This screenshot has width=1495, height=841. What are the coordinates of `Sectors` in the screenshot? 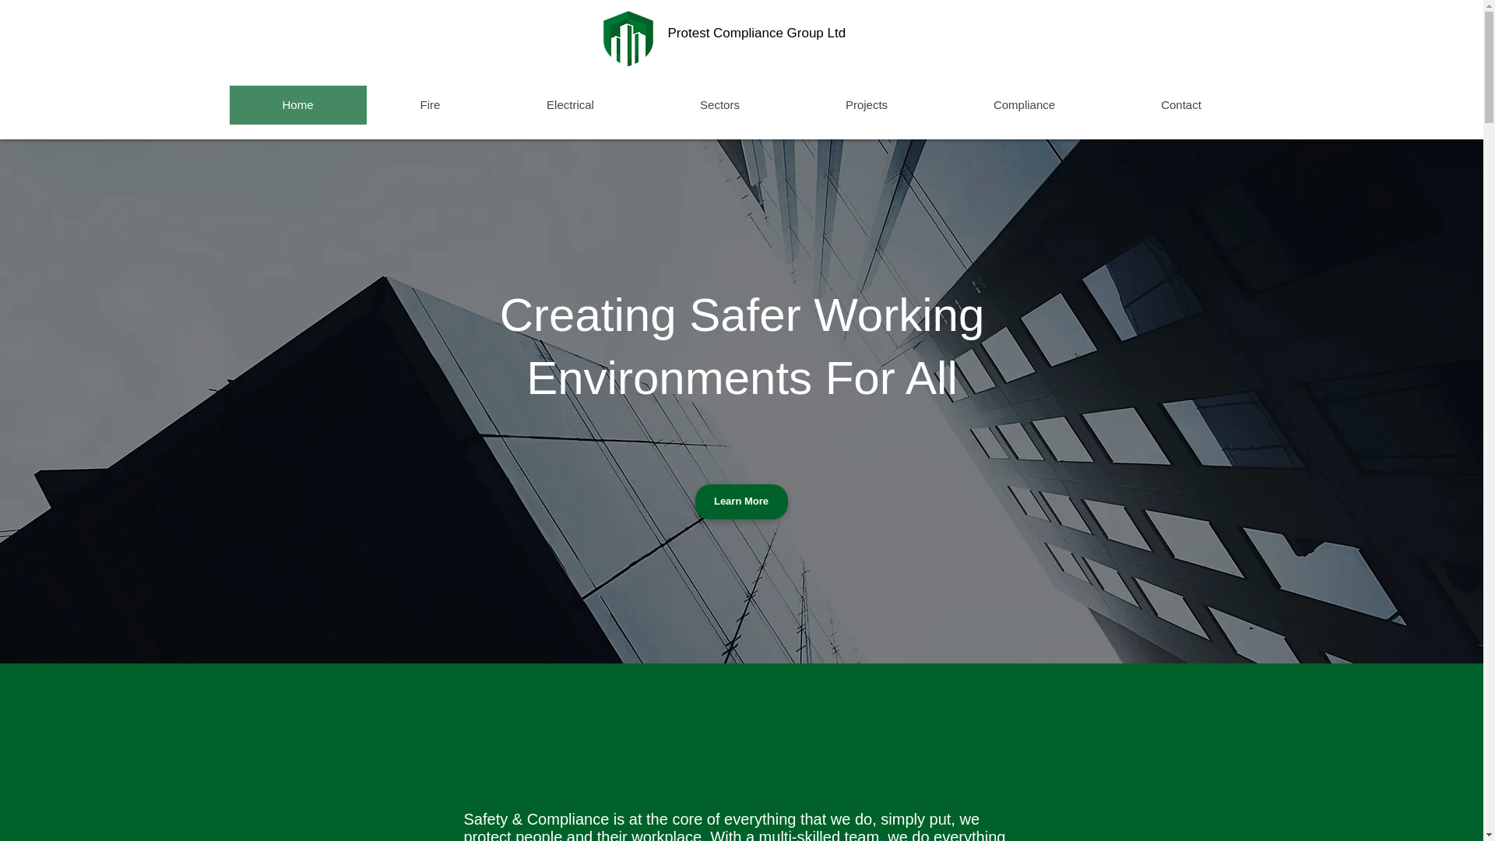 It's located at (719, 104).